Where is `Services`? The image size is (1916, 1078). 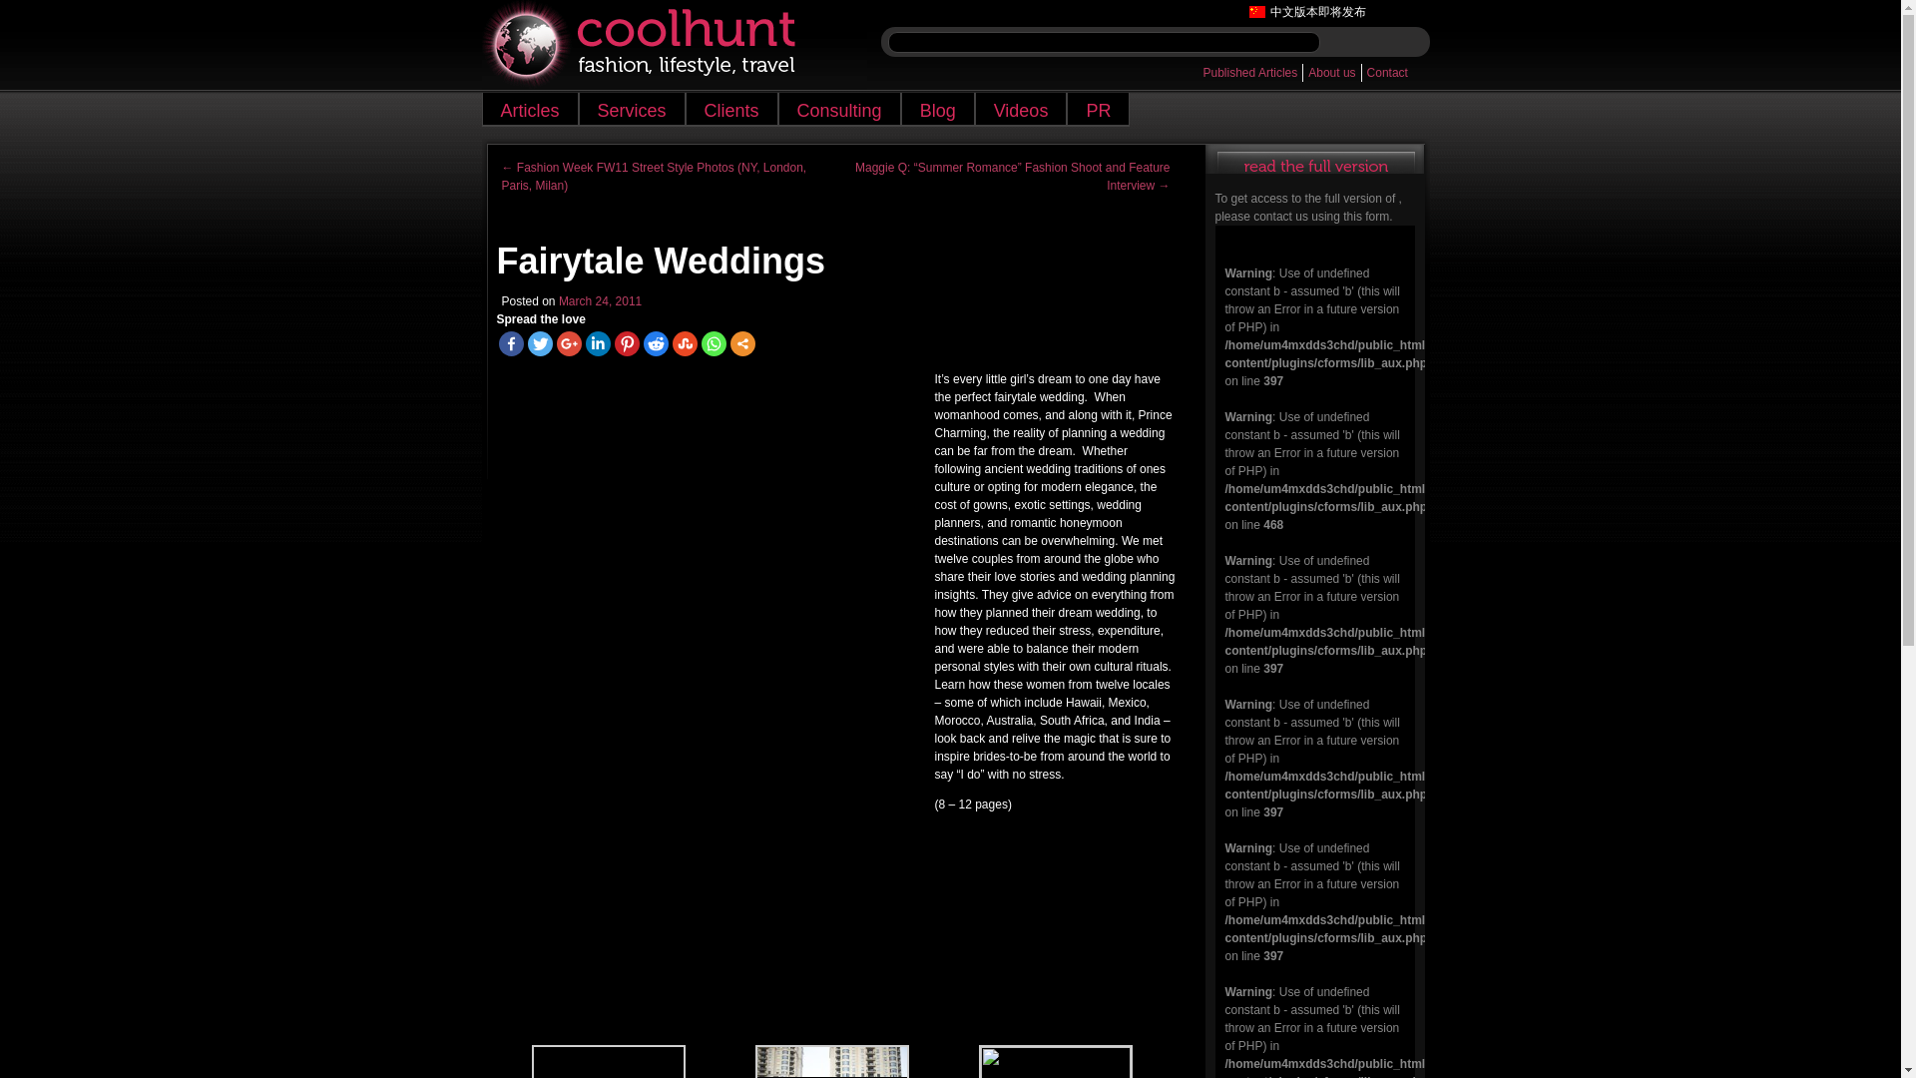 Services is located at coordinates (632, 110).